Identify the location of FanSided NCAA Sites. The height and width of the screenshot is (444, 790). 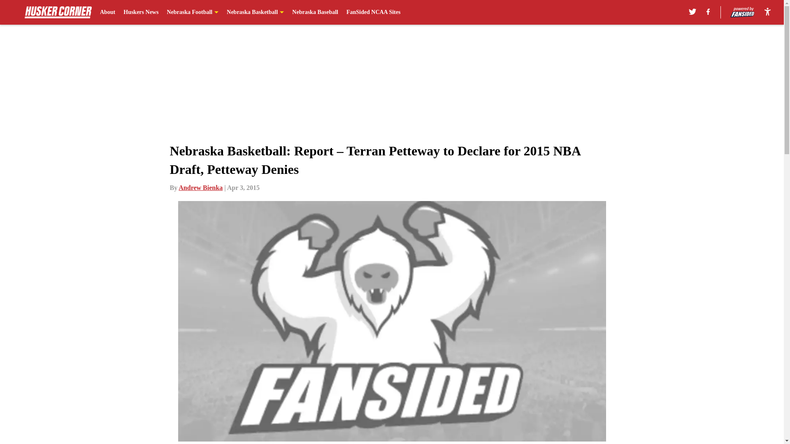
(374, 12).